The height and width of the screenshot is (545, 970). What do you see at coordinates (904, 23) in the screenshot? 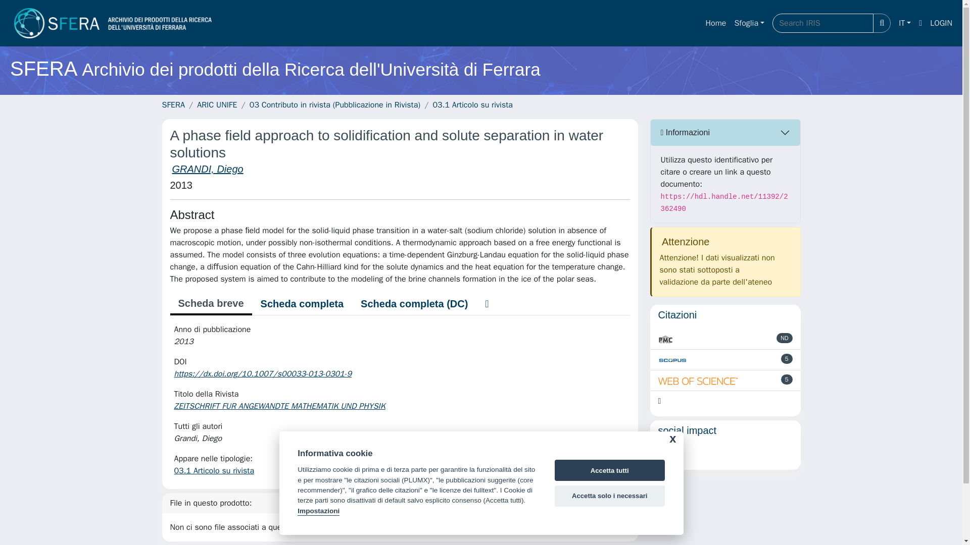
I see `IT` at bounding box center [904, 23].